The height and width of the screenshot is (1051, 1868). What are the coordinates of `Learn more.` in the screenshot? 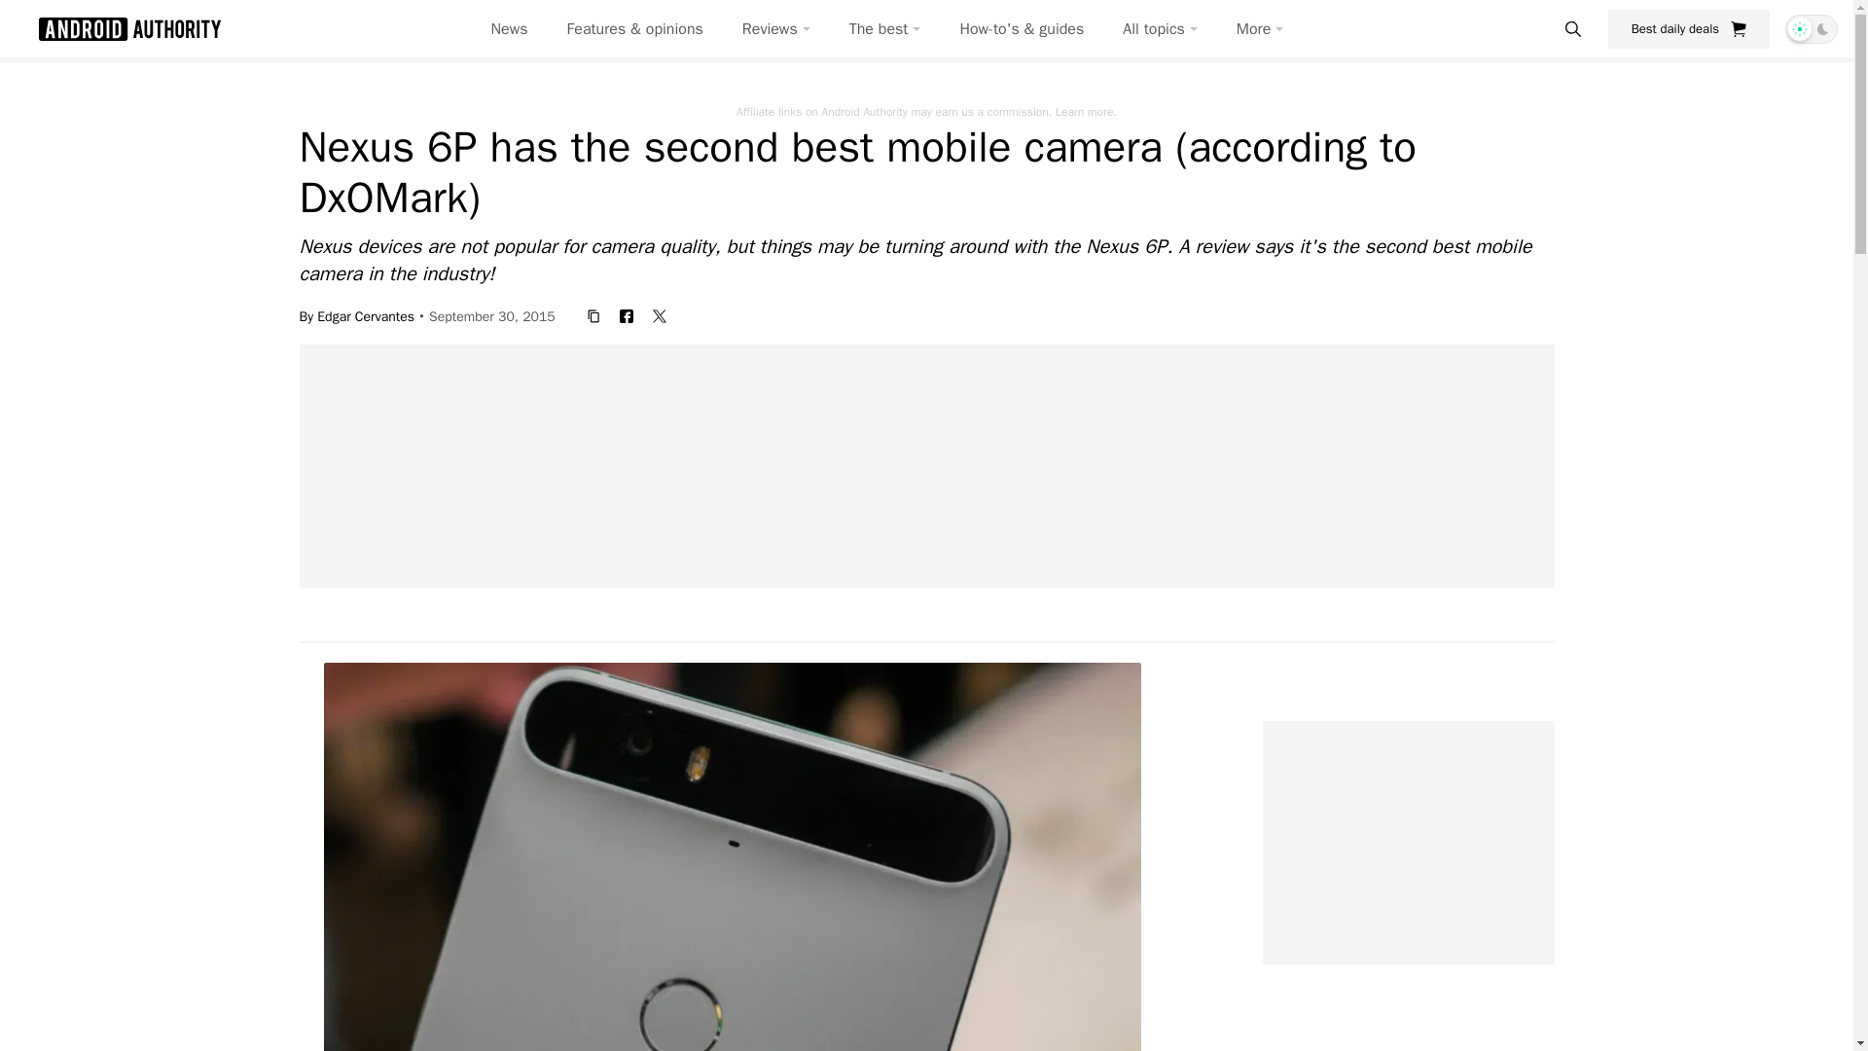 It's located at (1086, 111).